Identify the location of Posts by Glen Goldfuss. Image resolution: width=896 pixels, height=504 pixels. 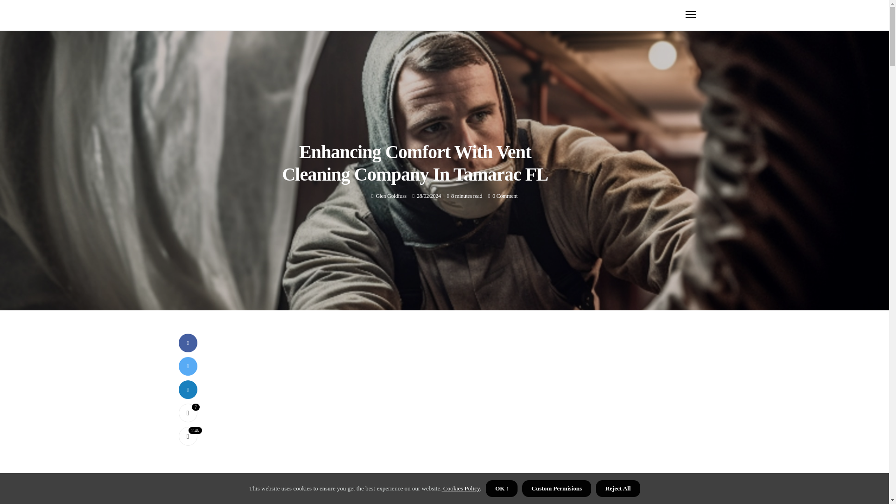
(391, 196).